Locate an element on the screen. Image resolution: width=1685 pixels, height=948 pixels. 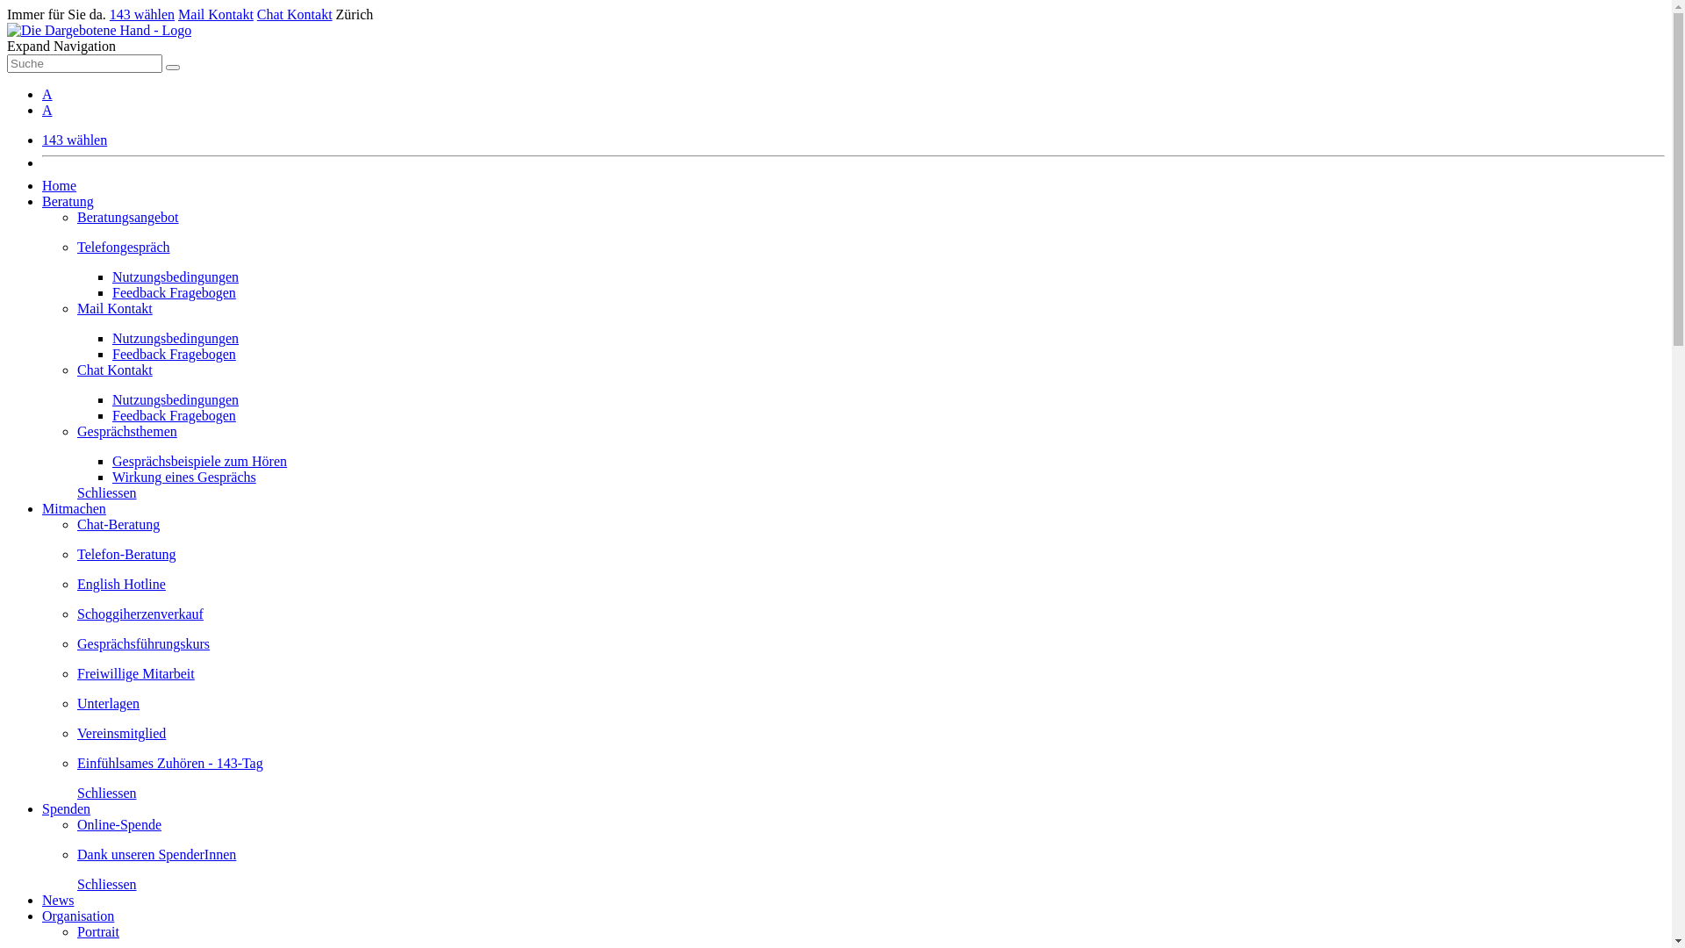
Mail Kontakt is located at coordinates (871, 316).